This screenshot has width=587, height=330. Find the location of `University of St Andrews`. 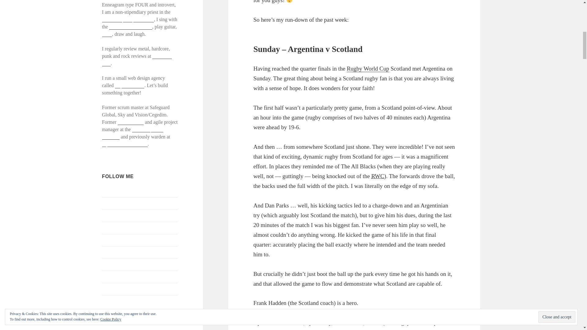

University of St Andrews is located at coordinates (133, 133).